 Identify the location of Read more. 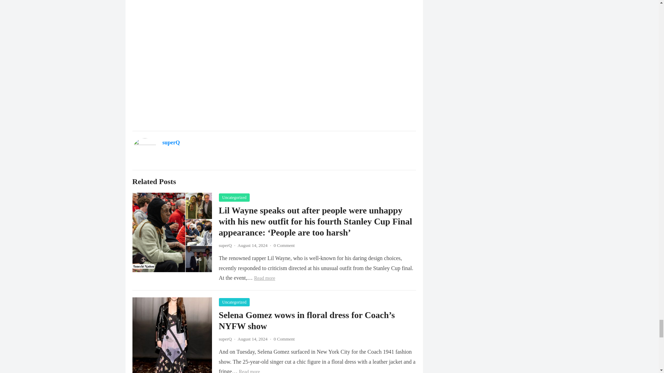
(265, 278).